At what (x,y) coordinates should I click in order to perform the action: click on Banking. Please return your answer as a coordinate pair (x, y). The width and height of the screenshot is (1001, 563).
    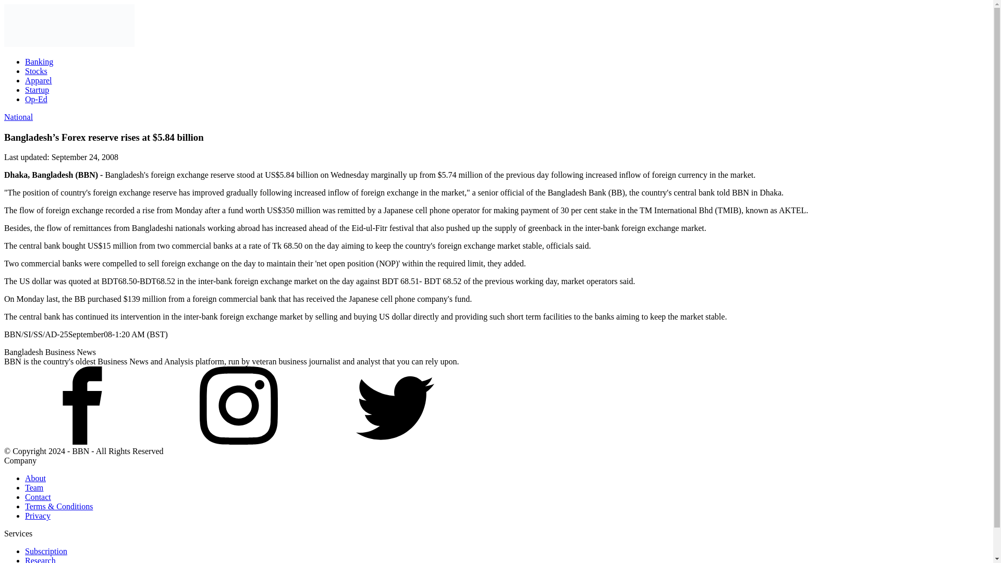
    Looking at the image, I should click on (39, 62).